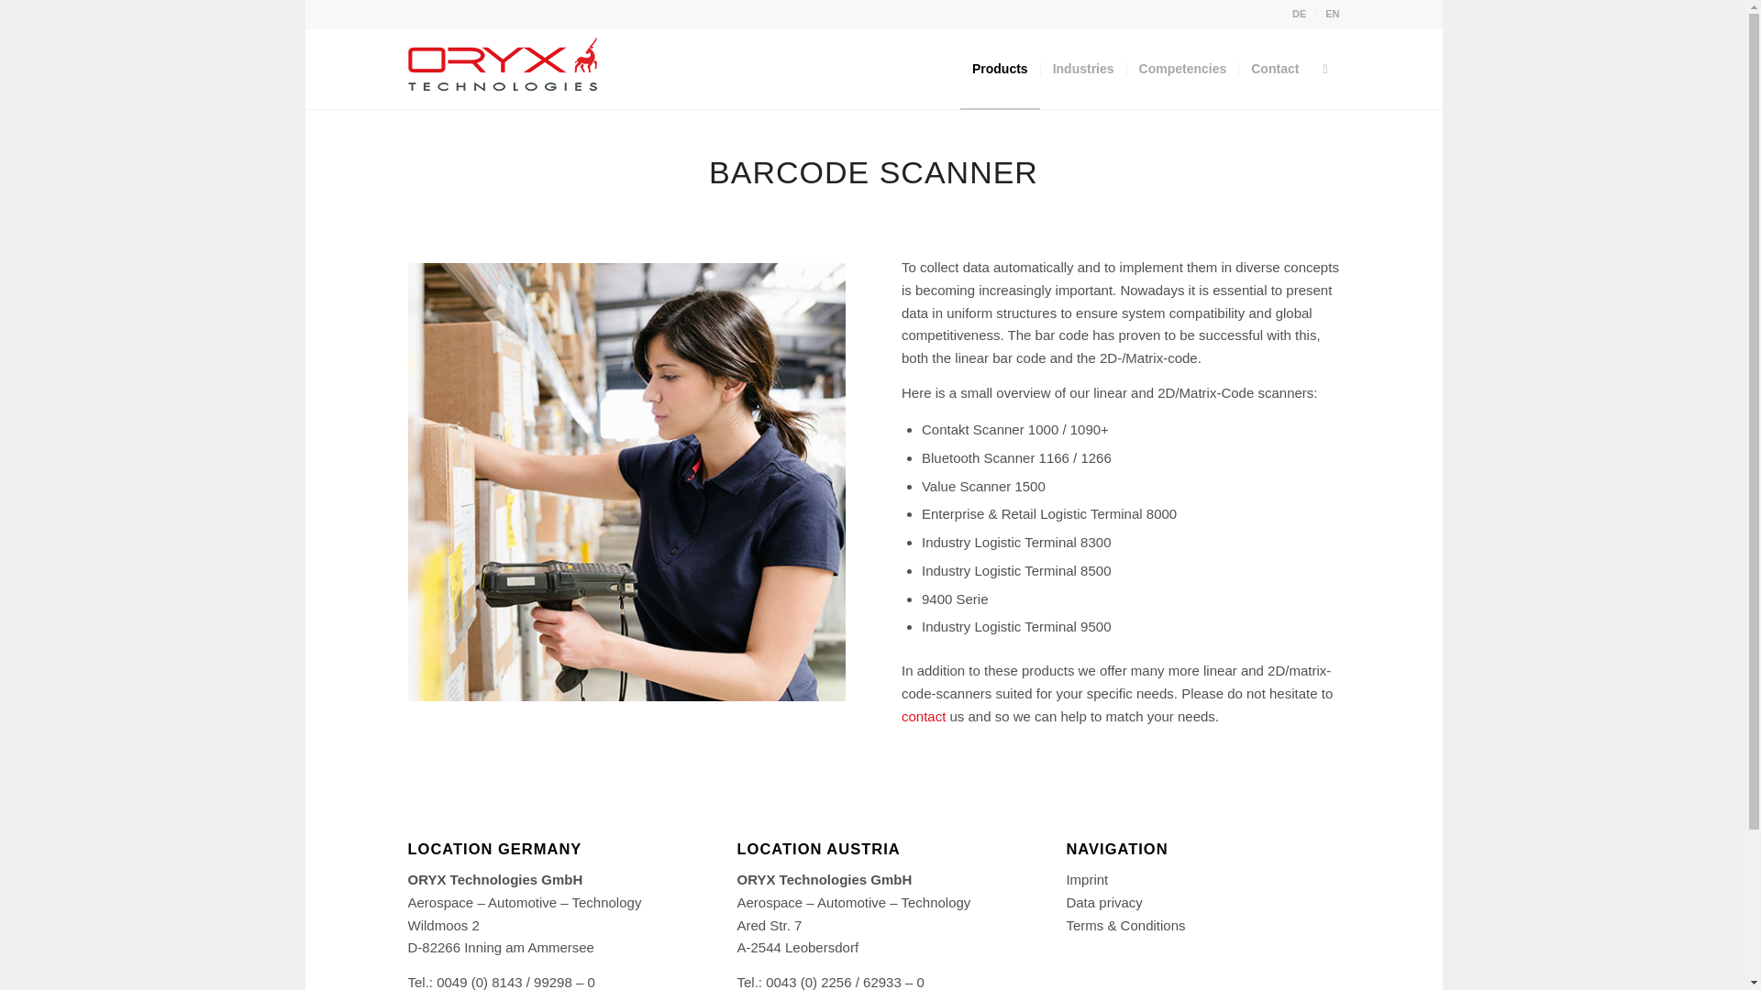  Describe the element at coordinates (1086, 879) in the screenshot. I see `Imprint` at that location.